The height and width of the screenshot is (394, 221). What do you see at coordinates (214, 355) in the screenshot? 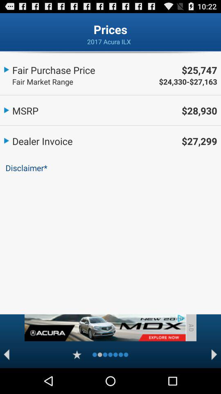
I see `go to next` at bounding box center [214, 355].